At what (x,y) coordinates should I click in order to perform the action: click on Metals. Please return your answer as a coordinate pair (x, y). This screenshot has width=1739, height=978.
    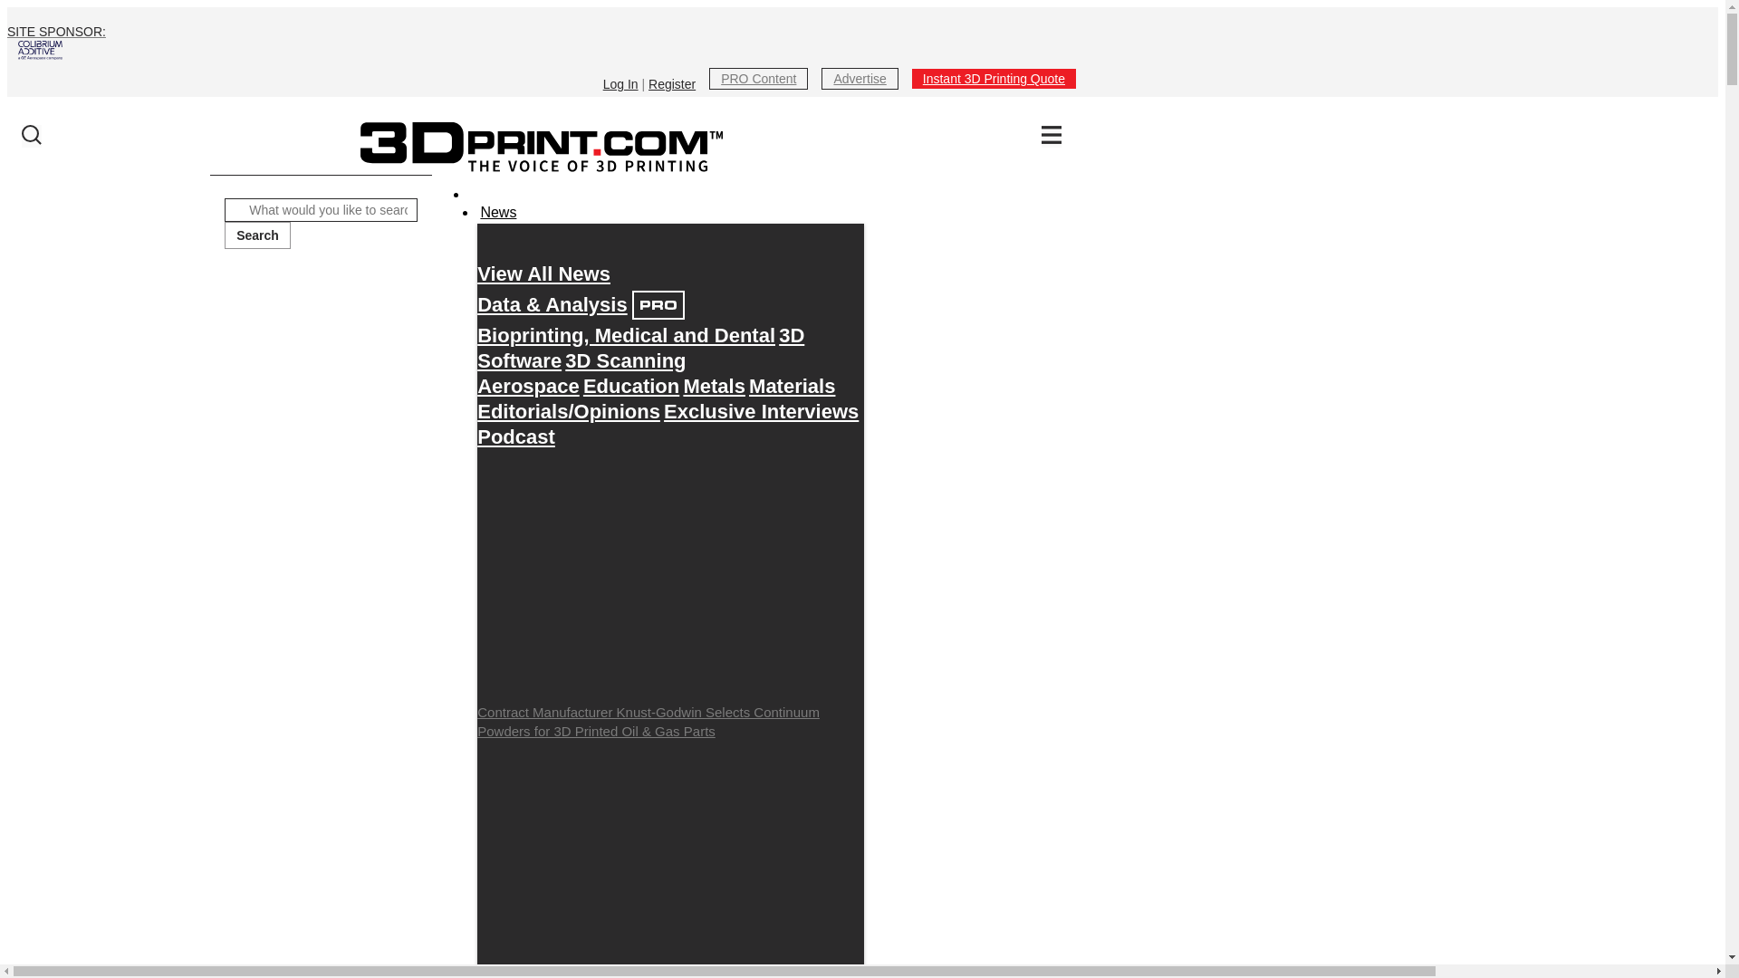
    Looking at the image, I should click on (714, 386).